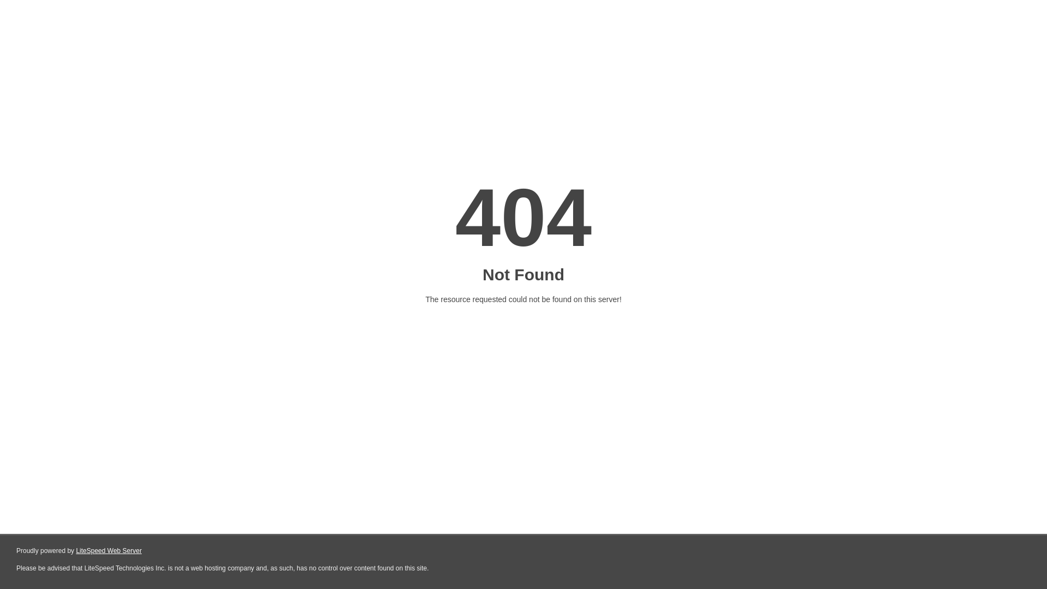 This screenshot has height=589, width=1047. I want to click on LiteSpeed Web Server, so click(109, 551).